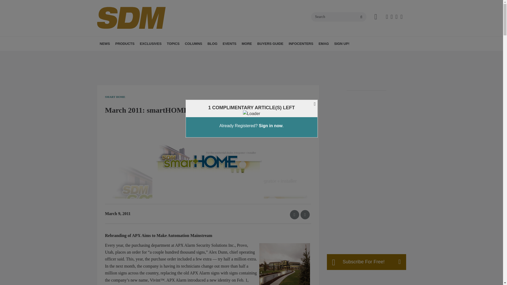 The width and height of the screenshot is (507, 285). Describe the element at coordinates (193, 44) in the screenshot. I see `COLUMNS` at that location.